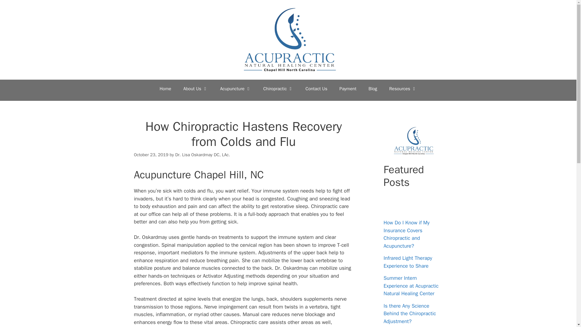  Describe the element at coordinates (235, 88) in the screenshot. I see `Acupuncture` at that location.